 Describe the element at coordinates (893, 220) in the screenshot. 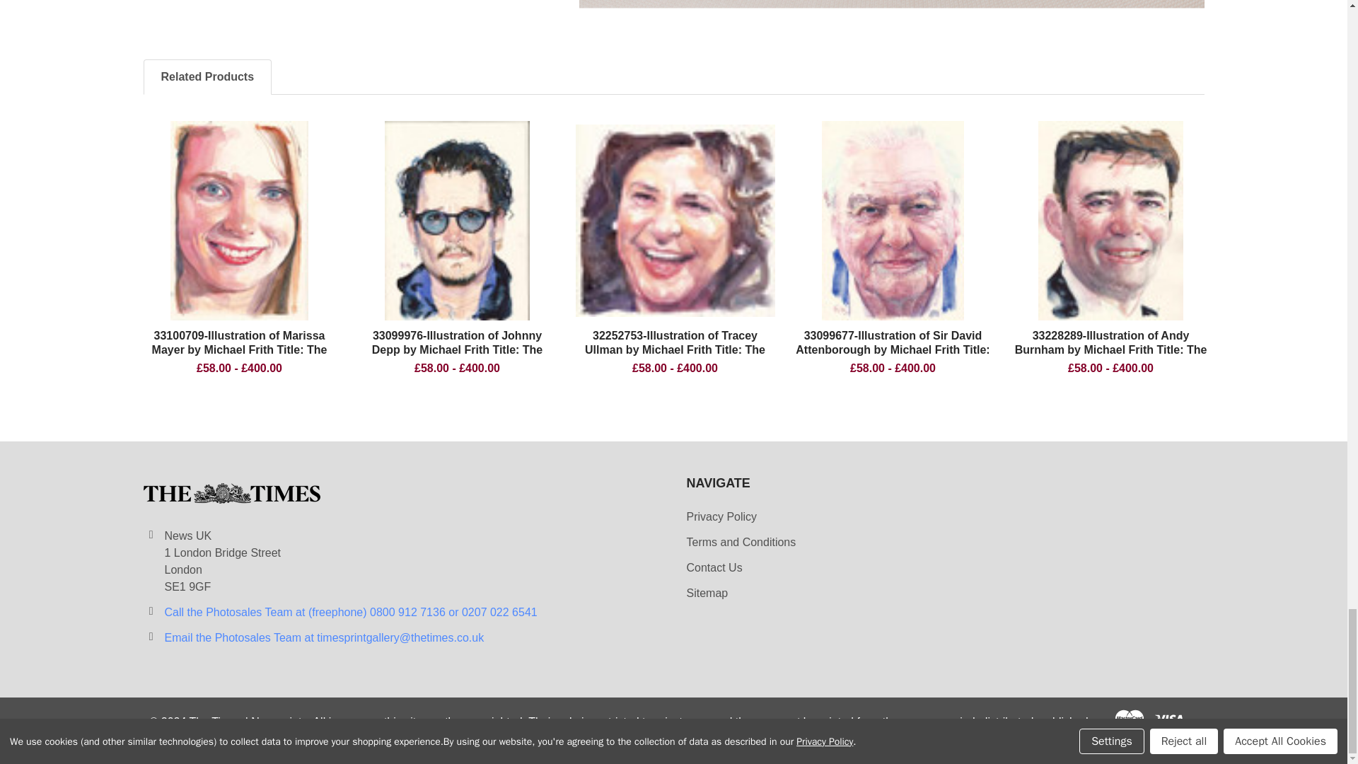

I see `image 1` at that location.